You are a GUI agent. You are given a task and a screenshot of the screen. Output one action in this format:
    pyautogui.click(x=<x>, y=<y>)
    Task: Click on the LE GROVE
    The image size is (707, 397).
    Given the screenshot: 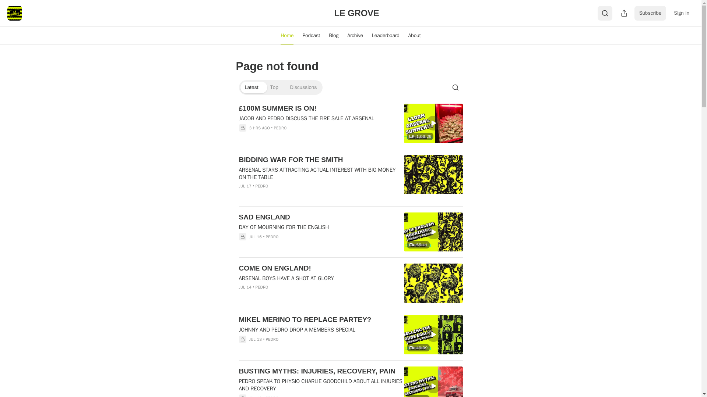 What is the action you would take?
    pyautogui.click(x=356, y=12)
    